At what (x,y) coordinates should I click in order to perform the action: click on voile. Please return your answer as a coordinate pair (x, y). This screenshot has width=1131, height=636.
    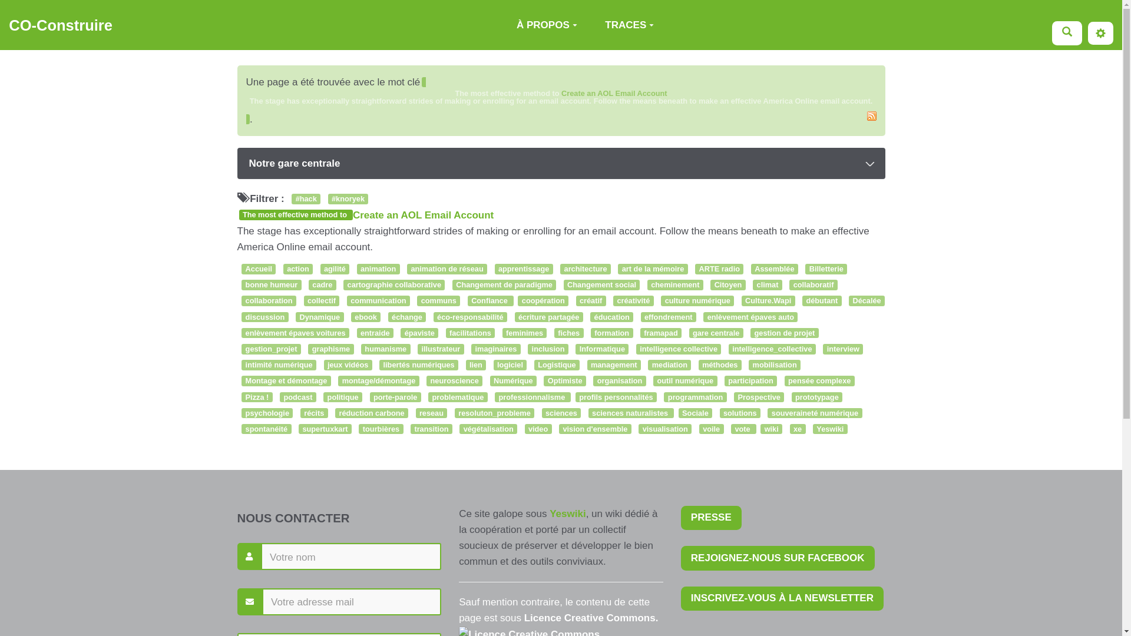
    Looking at the image, I should click on (712, 429).